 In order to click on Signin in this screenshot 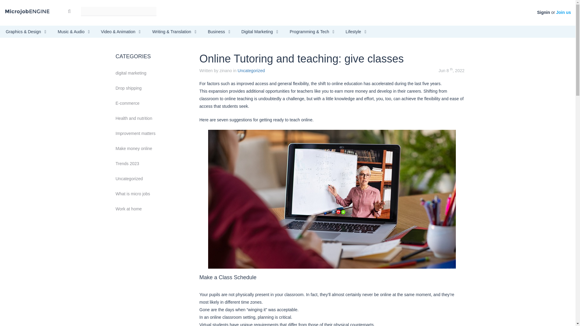, I will do `click(543, 12)`.